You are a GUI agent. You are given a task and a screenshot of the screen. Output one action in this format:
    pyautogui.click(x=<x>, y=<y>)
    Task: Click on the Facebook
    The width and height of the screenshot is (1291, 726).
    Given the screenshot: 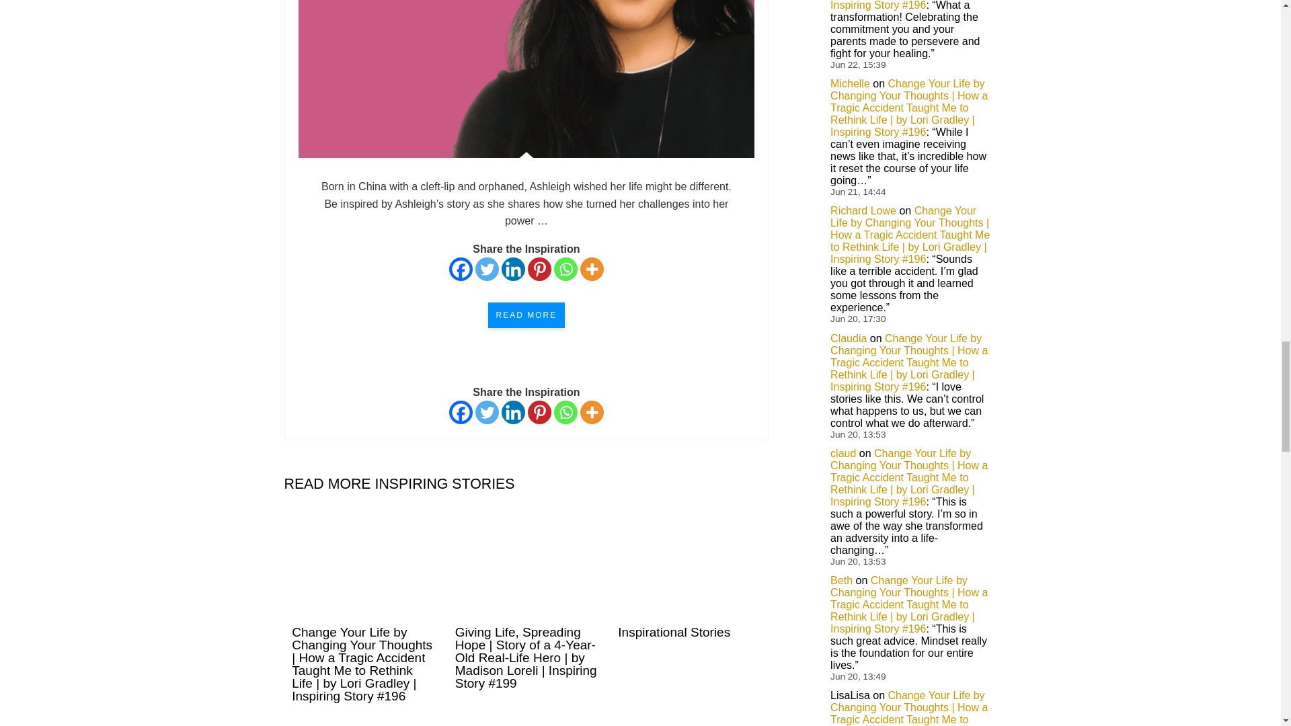 What is the action you would take?
    pyautogui.click(x=461, y=269)
    